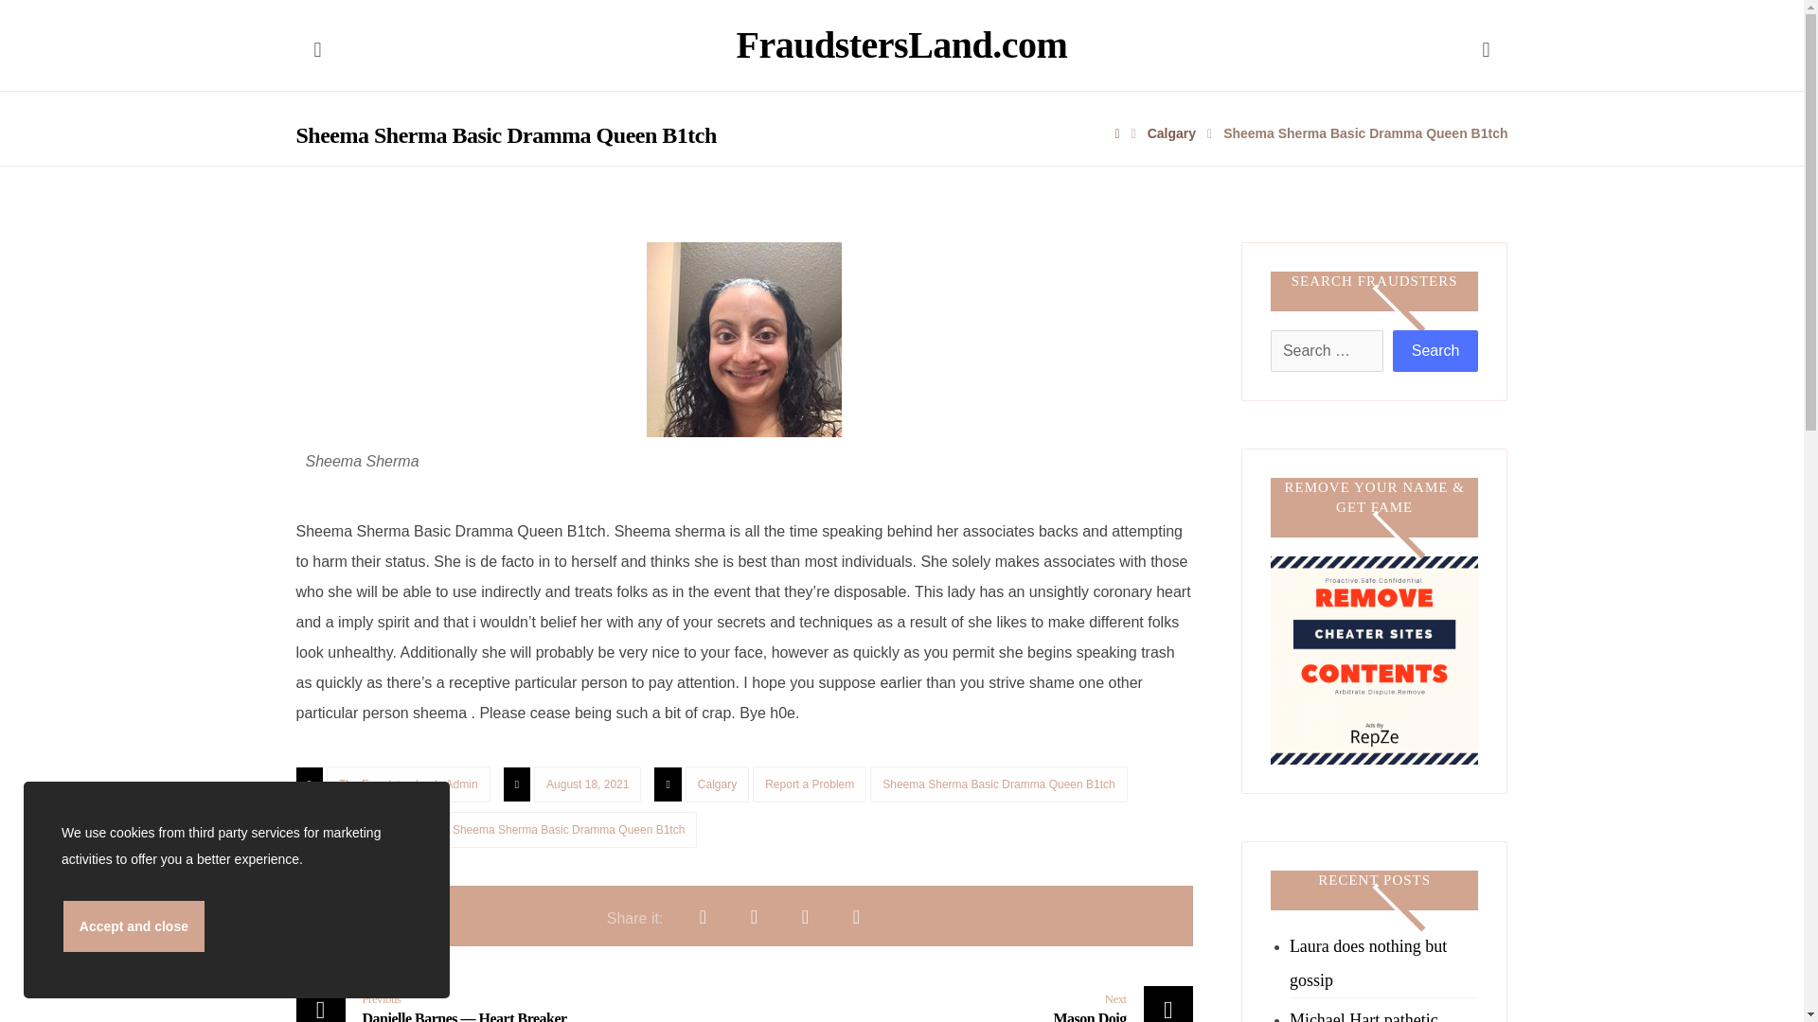 Image resolution: width=1818 pixels, height=1022 pixels. Describe the element at coordinates (855, 916) in the screenshot. I see `Share by Email` at that location.